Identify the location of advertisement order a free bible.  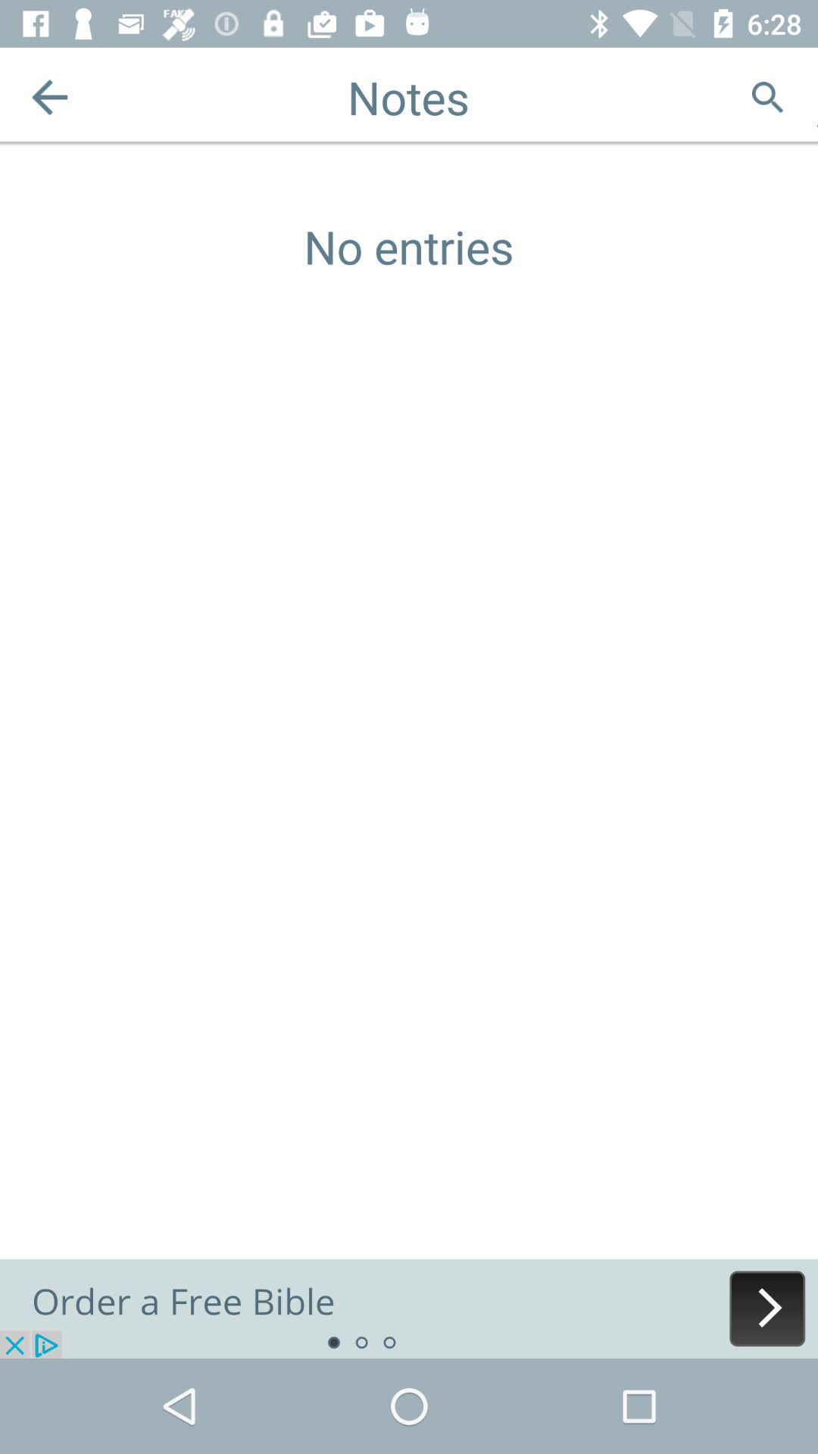
(409, 1309).